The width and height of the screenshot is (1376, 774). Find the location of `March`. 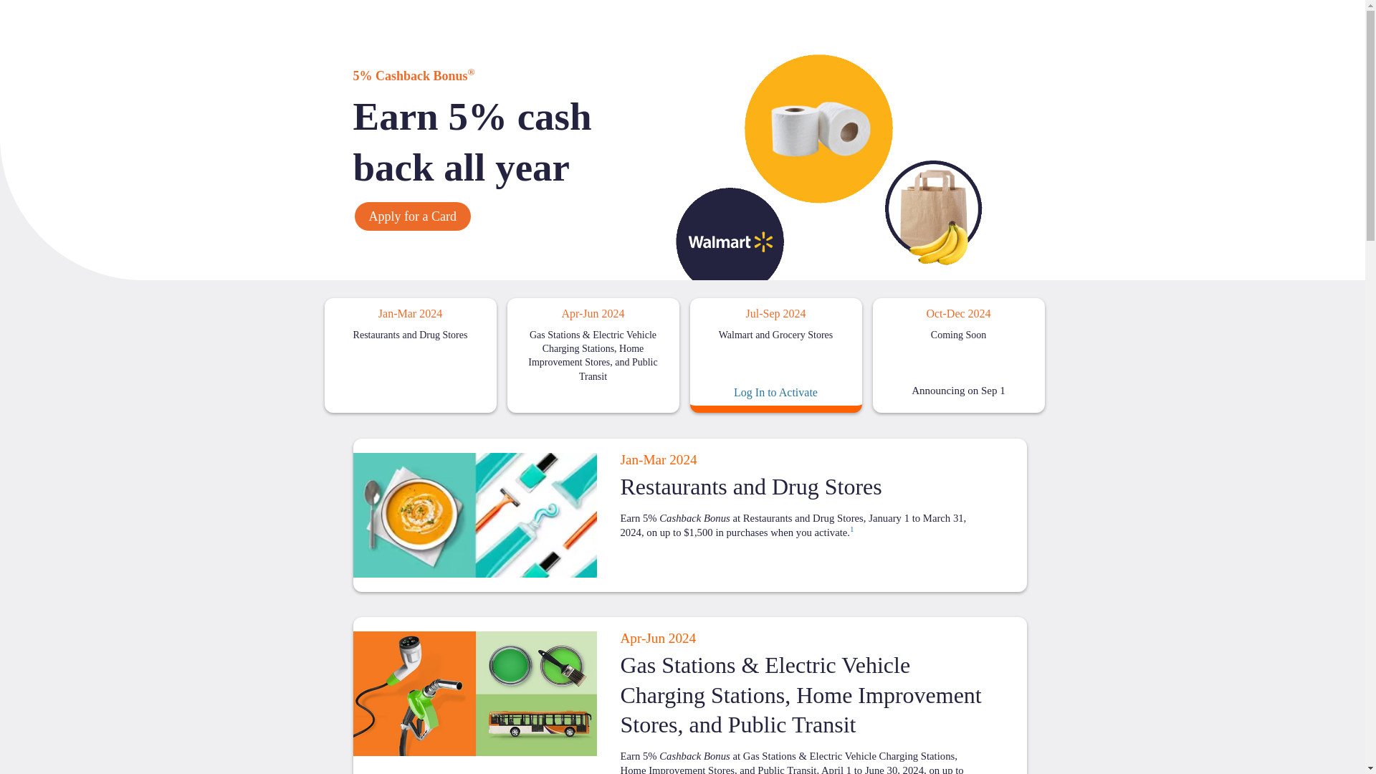

March is located at coordinates (654, 459).